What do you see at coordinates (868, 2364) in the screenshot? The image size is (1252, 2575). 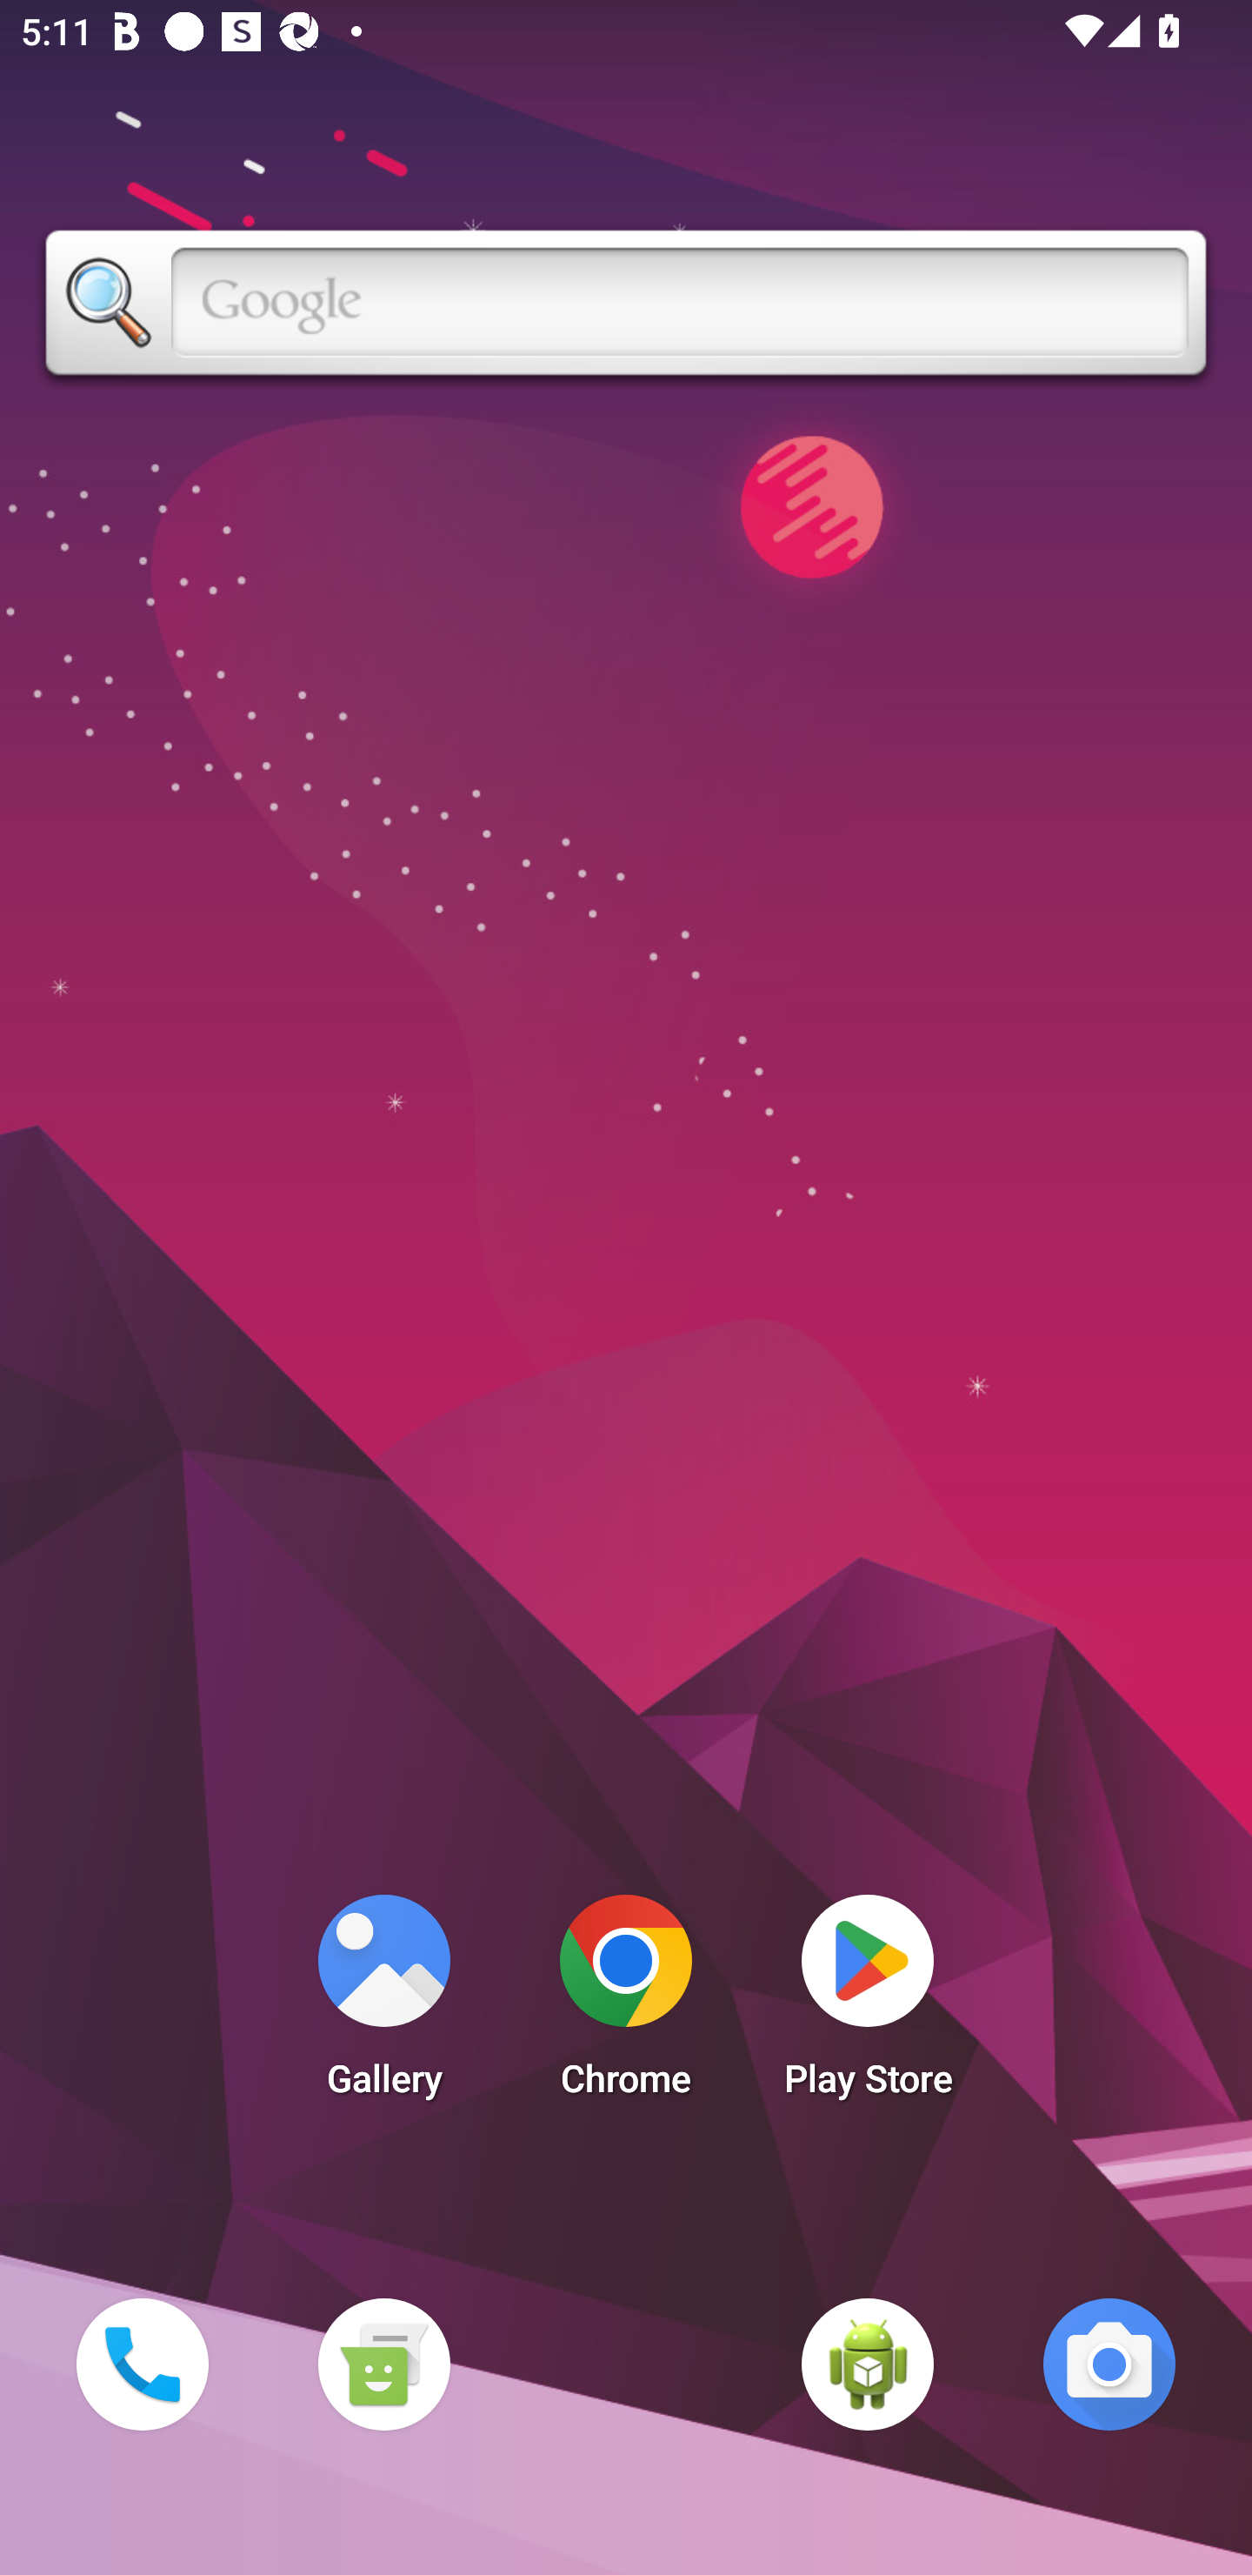 I see `WebView Browser Tester` at bounding box center [868, 2364].